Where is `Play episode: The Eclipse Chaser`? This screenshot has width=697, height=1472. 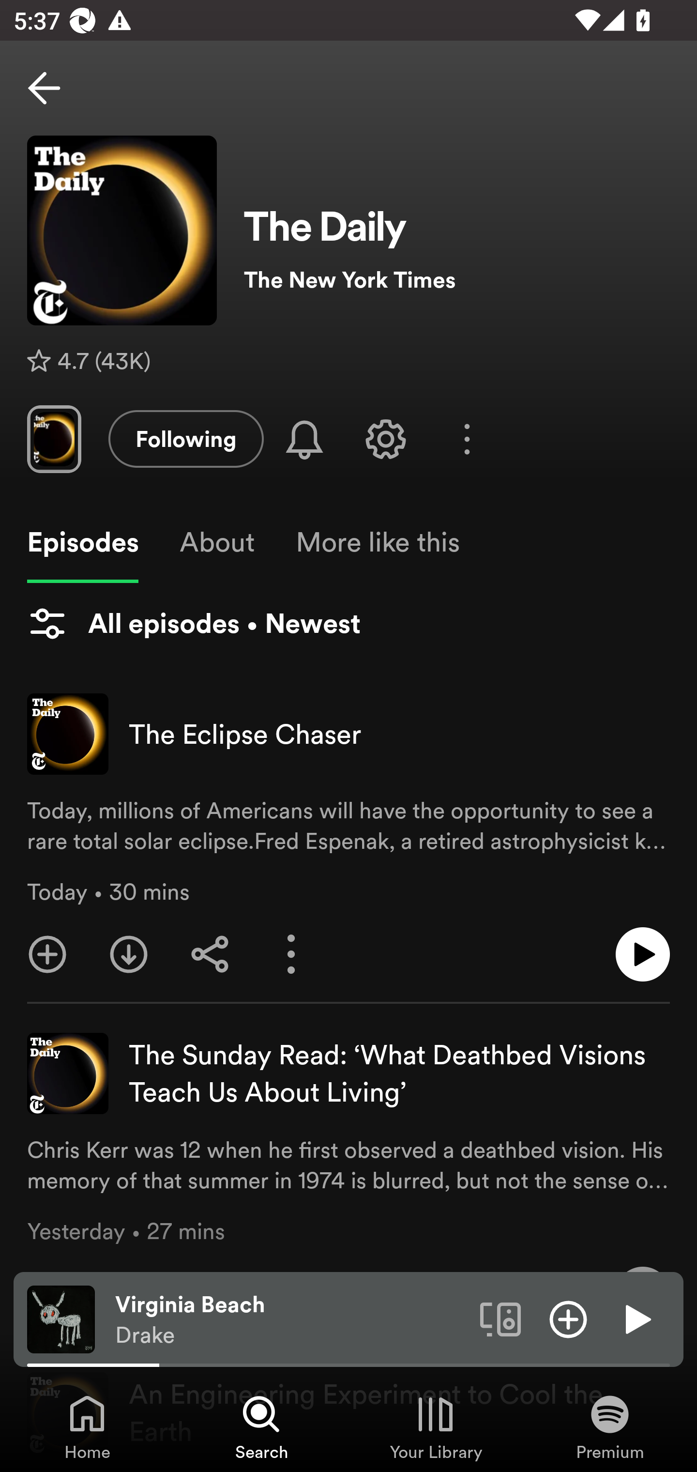 Play episode: The Eclipse Chaser is located at coordinates (643, 954).